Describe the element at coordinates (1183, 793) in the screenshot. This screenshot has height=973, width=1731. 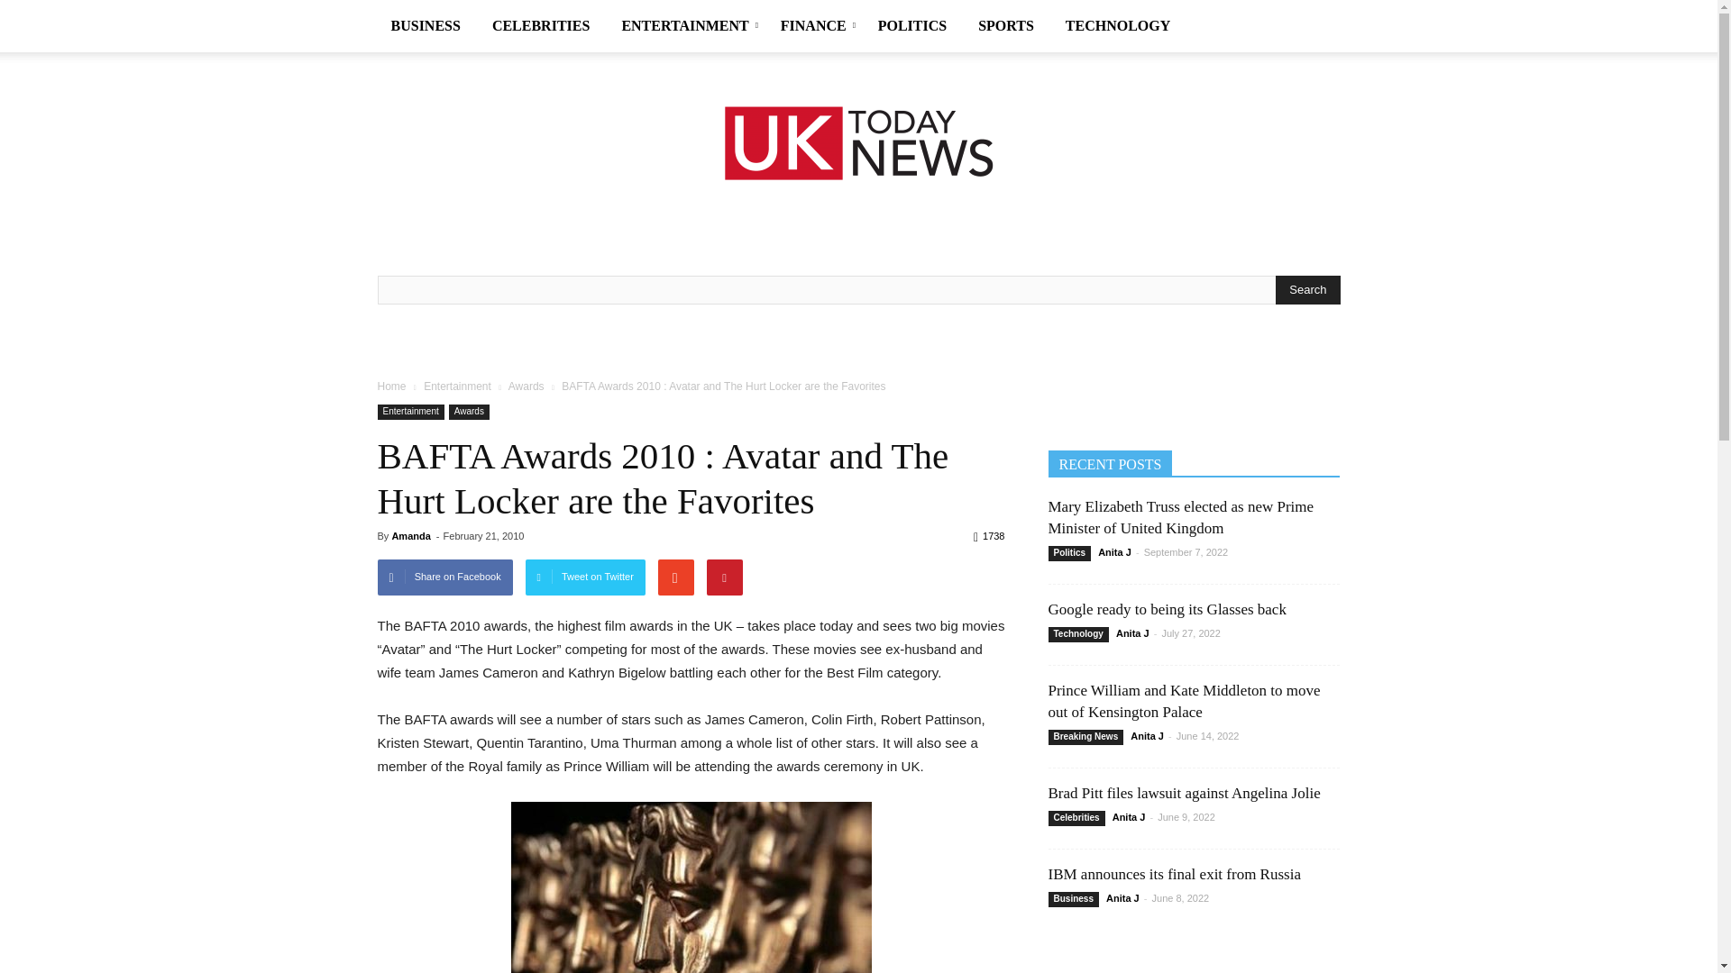
I see `Brad Pitt files lawsuit against Angelina Jolie` at that location.